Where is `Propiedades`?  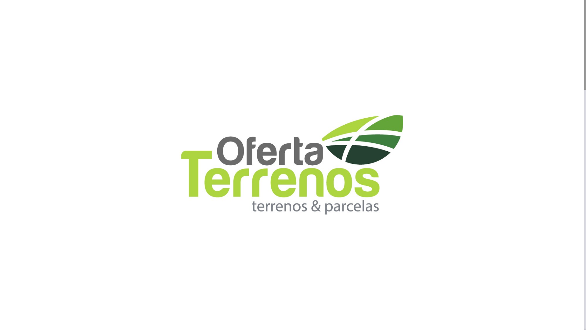
Propiedades is located at coordinates (316, 12).